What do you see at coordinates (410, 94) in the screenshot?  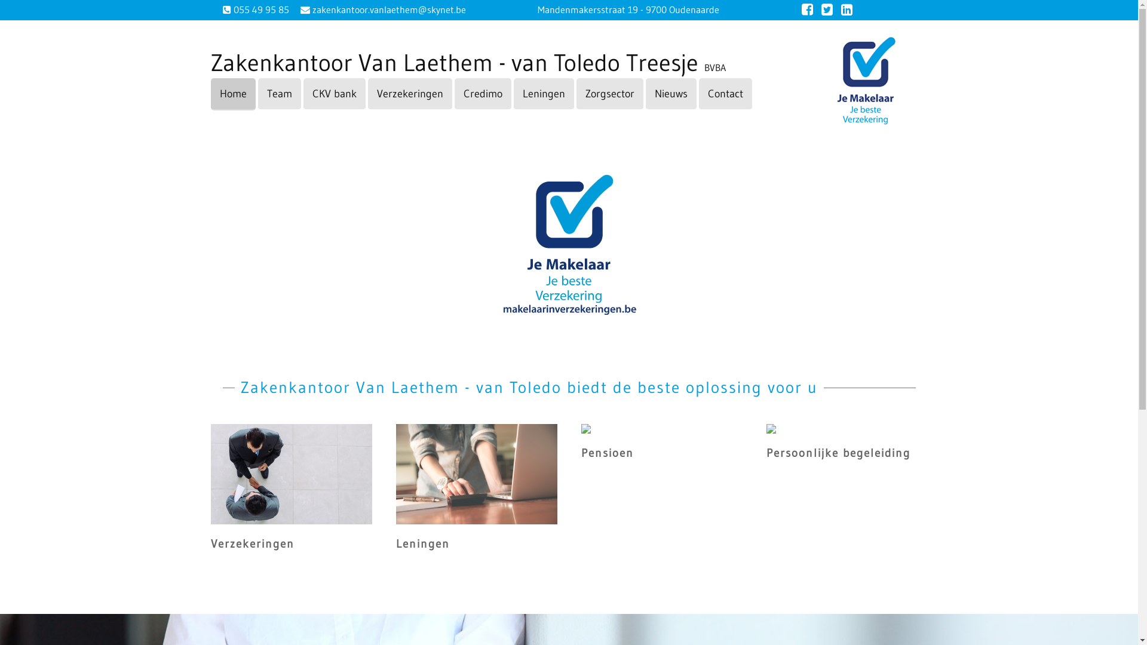 I see `Verzekeringen` at bounding box center [410, 94].